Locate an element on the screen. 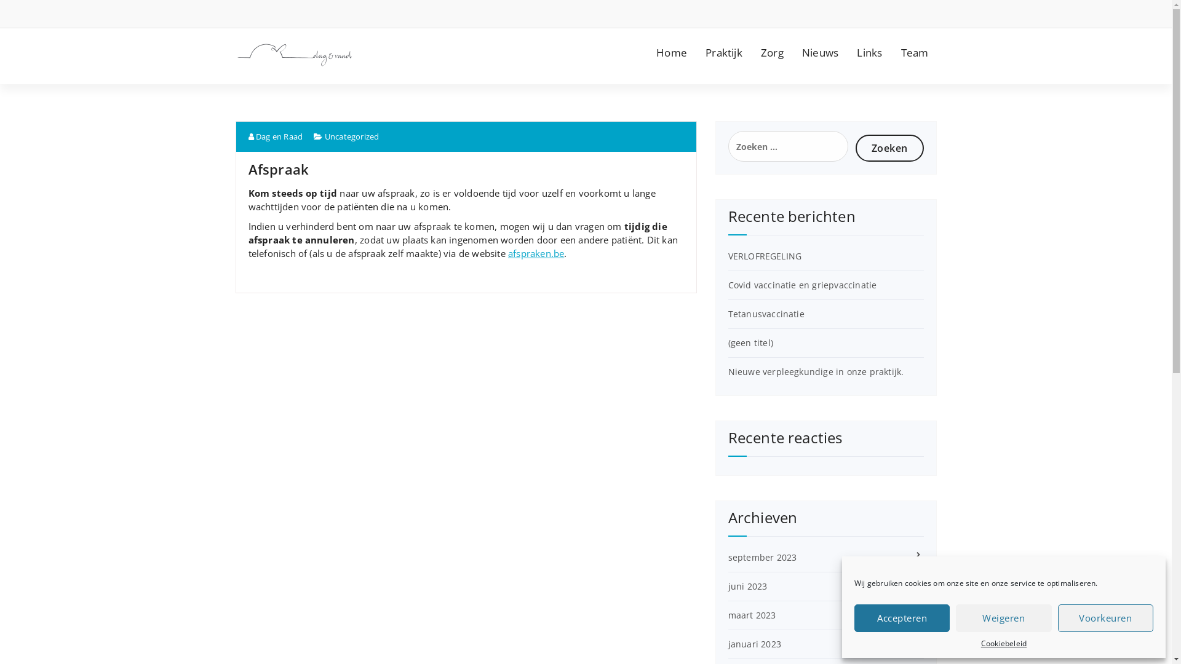 This screenshot has width=1181, height=664. Home is located at coordinates (672, 53).